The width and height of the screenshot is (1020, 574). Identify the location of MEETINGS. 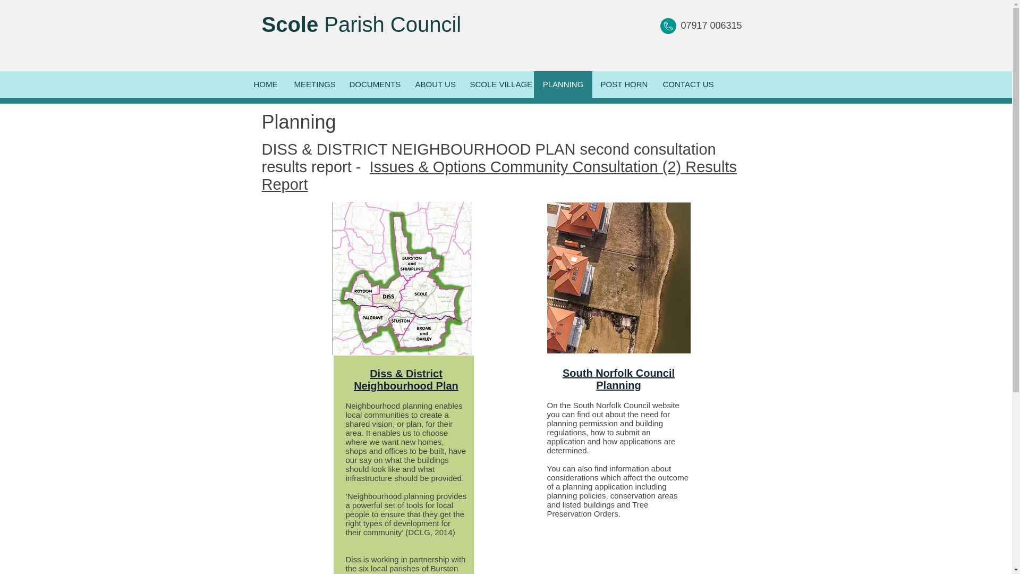
(313, 84).